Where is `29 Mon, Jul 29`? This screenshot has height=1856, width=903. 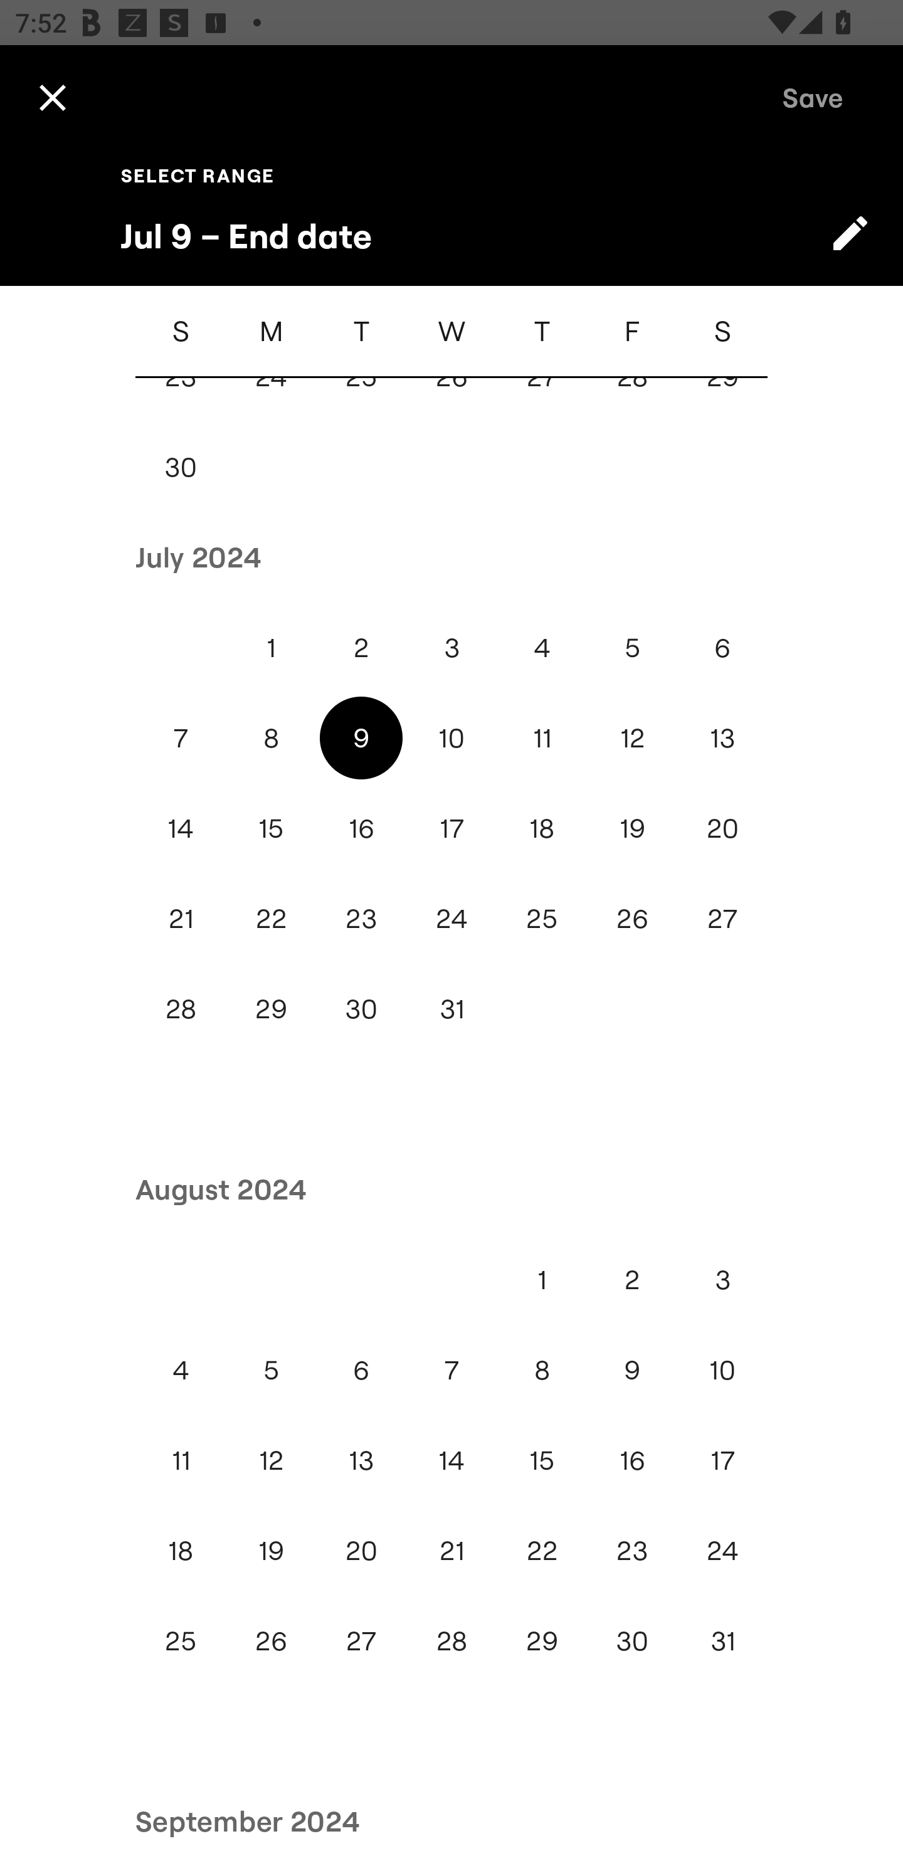 29 Mon, Jul 29 is located at coordinates (271, 1008).